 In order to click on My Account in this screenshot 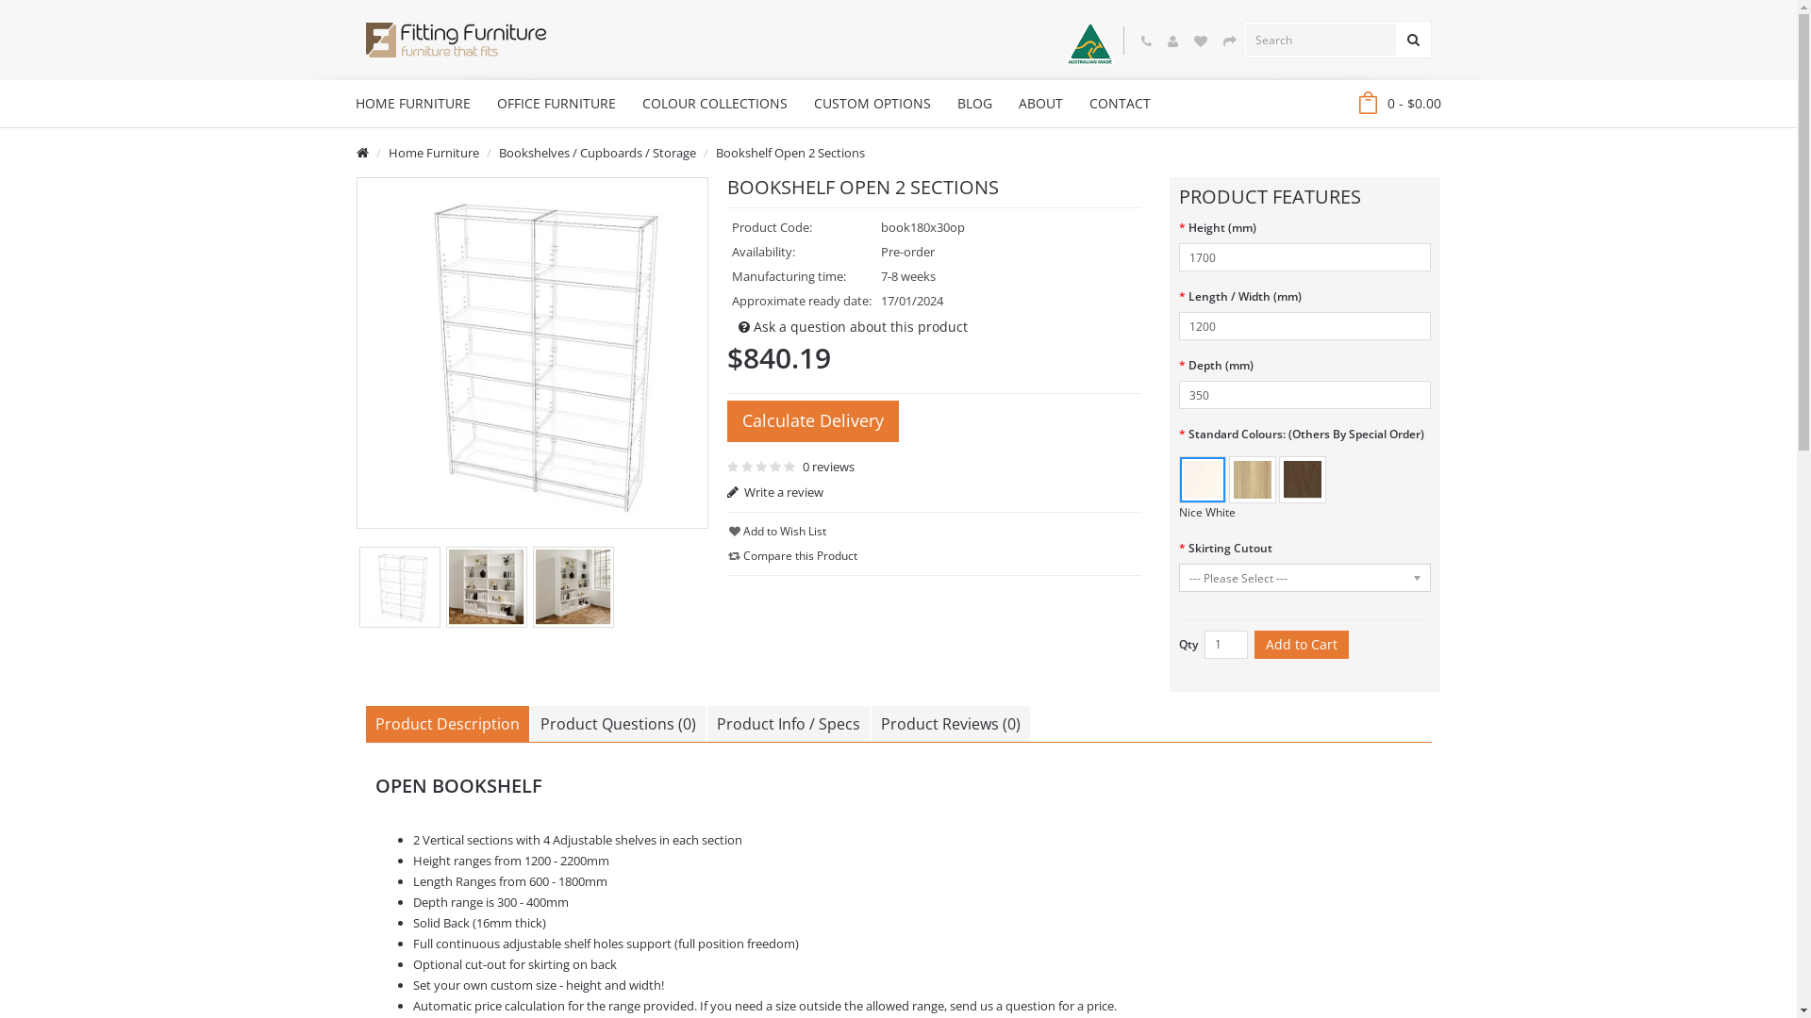, I will do `click(1173, 41)`.